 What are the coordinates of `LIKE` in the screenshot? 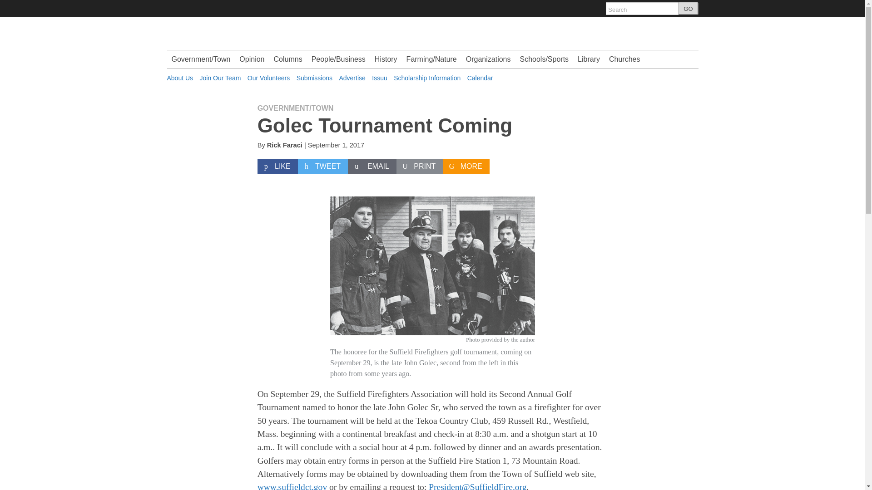 It's located at (277, 166).